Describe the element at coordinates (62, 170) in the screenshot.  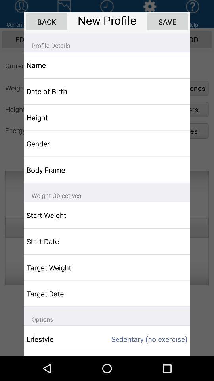
I see `scroll to the body frame item` at that location.